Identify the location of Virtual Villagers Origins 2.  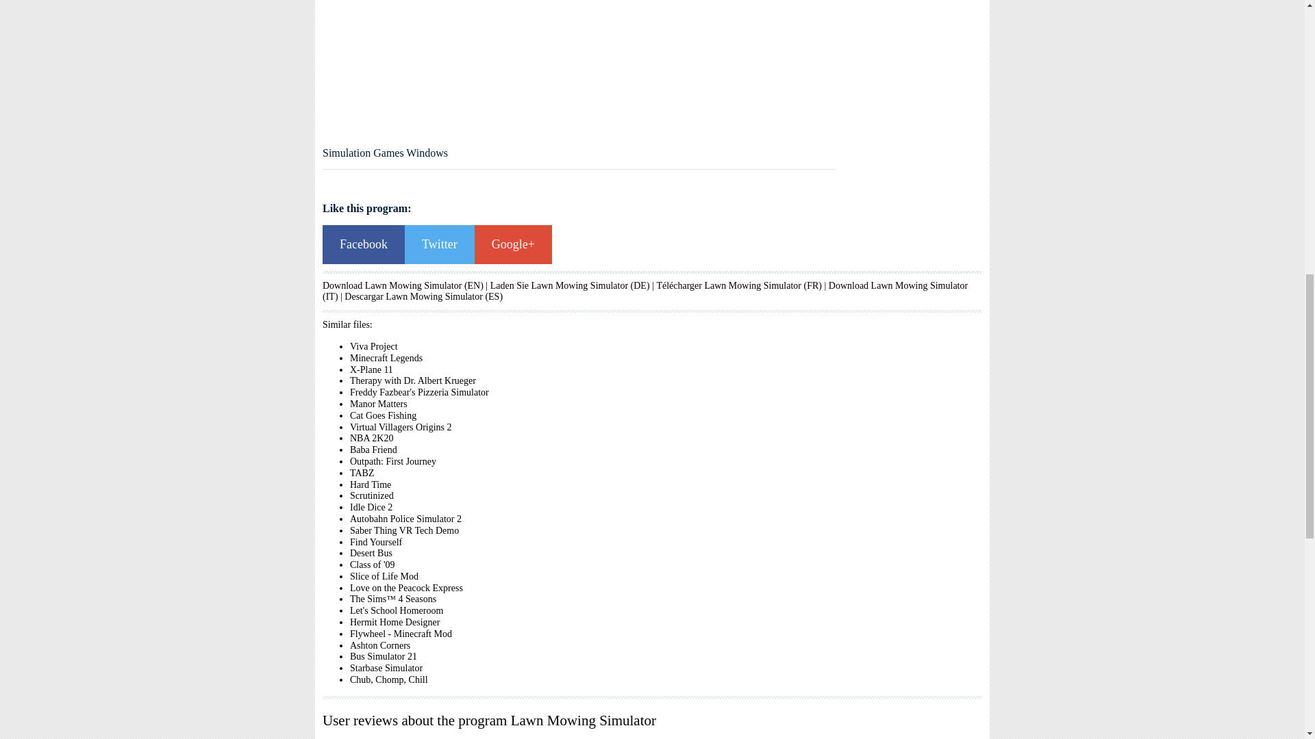
(401, 427).